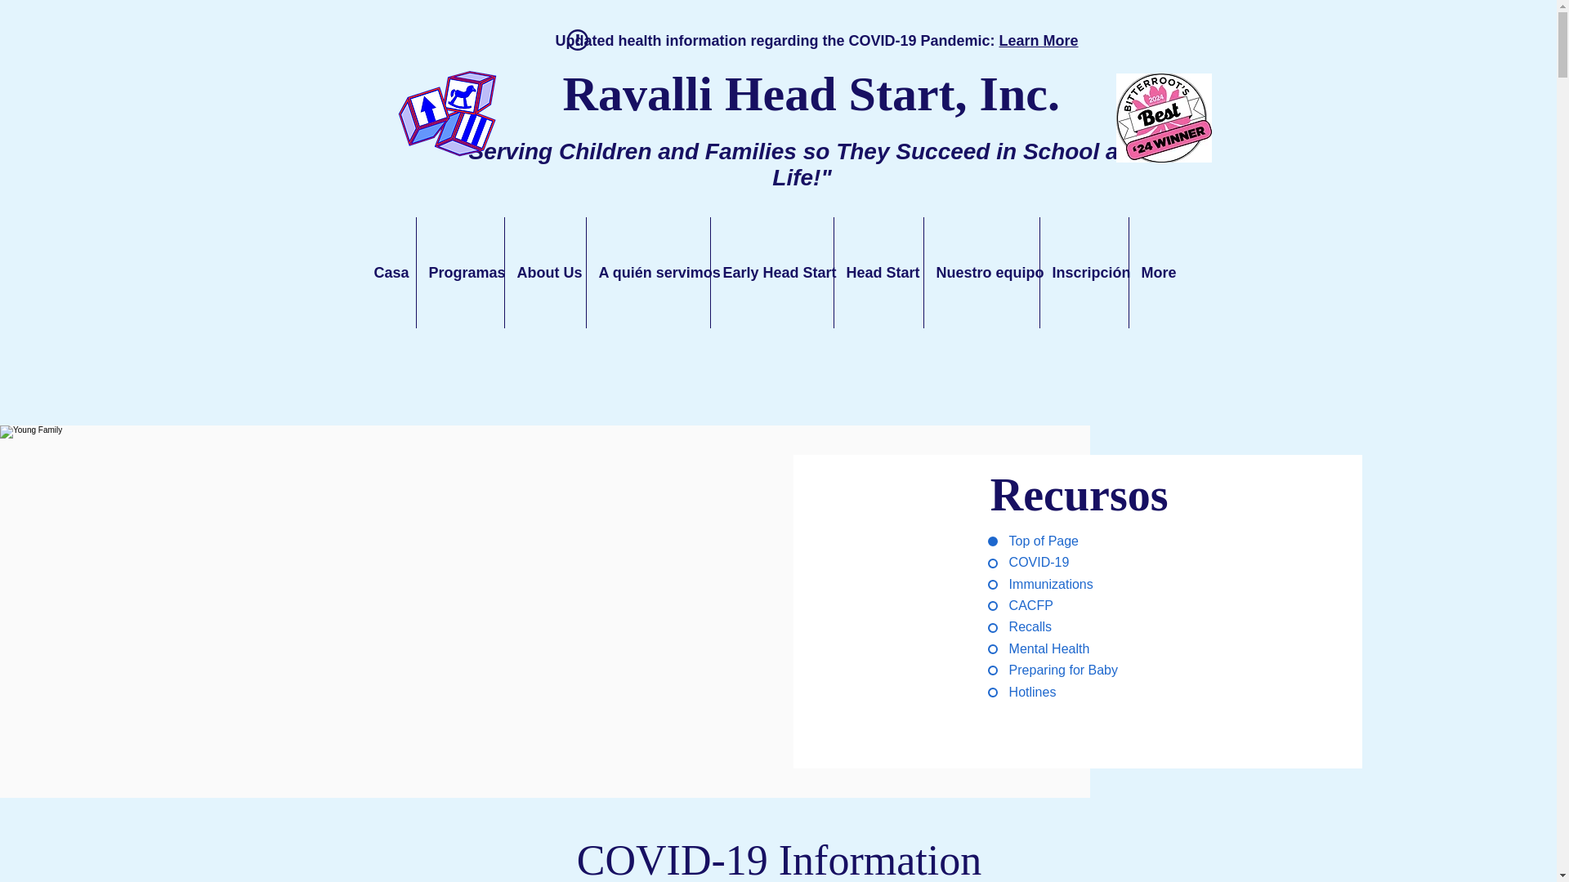 Image resolution: width=1569 pixels, height=882 pixels. I want to click on Recalls, so click(1077, 627).